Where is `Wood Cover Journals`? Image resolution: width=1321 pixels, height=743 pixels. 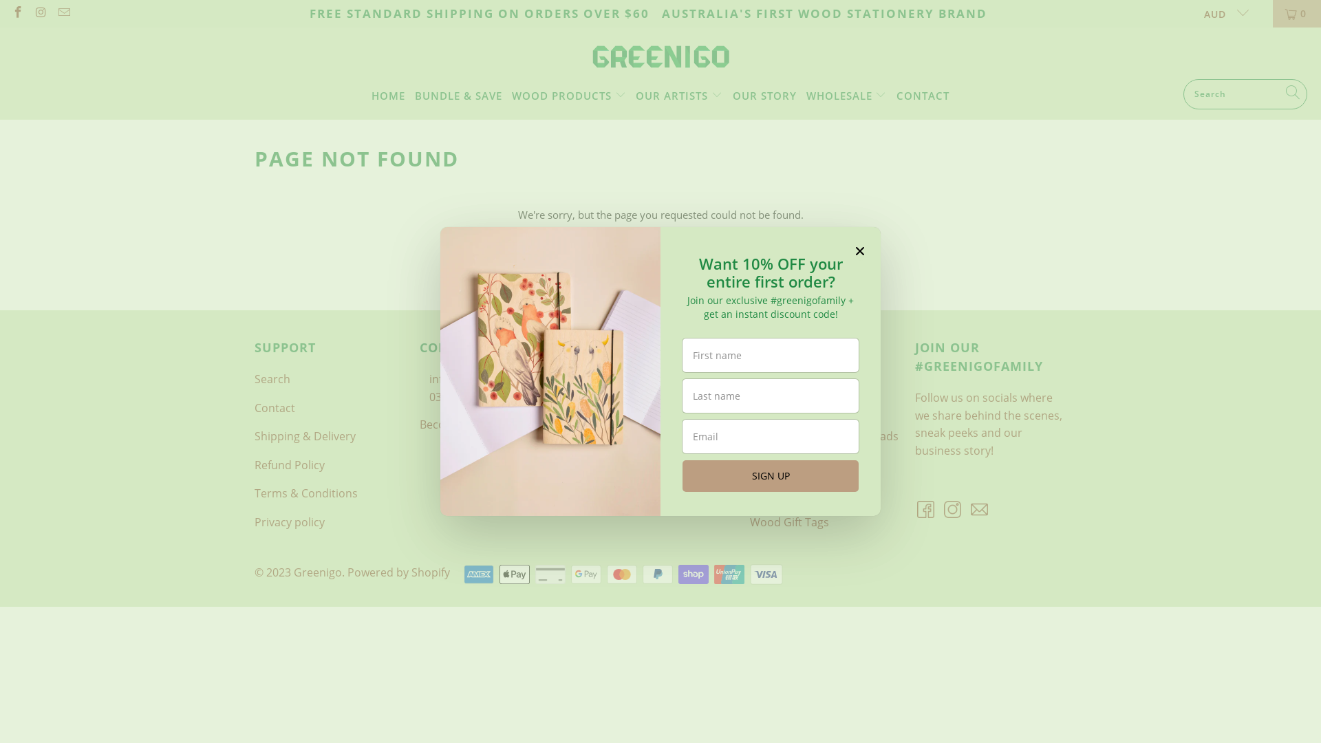
Wood Cover Journals is located at coordinates (805, 379).